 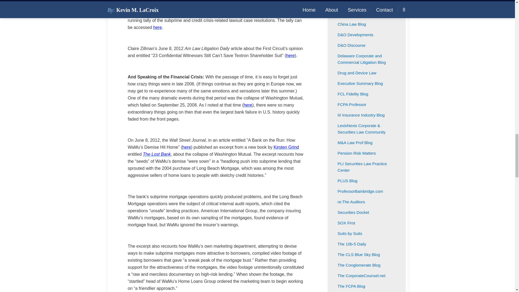 What do you see at coordinates (286, 147) in the screenshot?
I see `Kirsten Grind` at bounding box center [286, 147].